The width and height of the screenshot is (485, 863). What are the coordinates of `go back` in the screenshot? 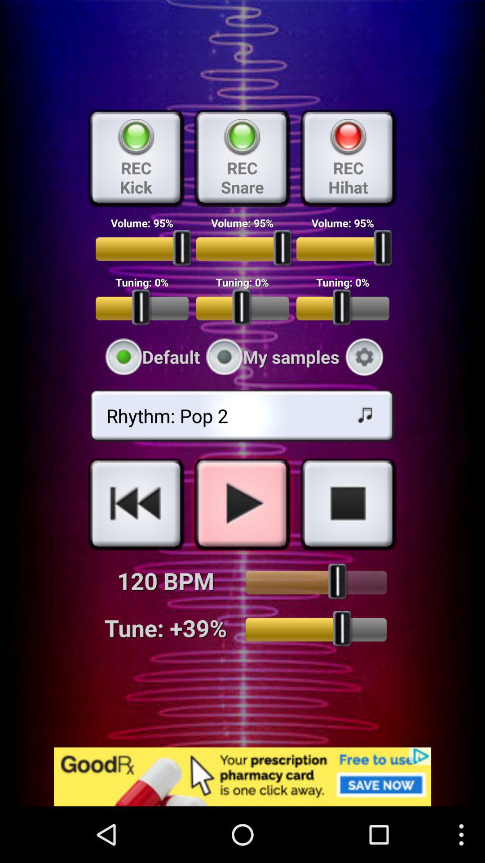 It's located at (136, 504).